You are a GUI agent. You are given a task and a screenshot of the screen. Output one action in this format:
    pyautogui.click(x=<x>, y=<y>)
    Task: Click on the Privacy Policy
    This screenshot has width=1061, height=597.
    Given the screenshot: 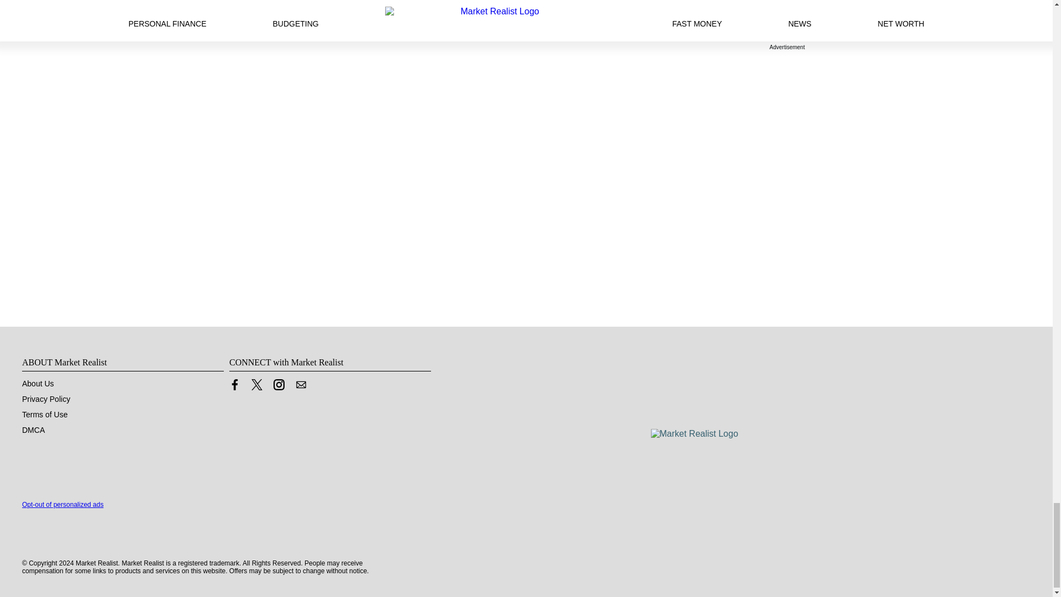 What is the action you would take?
    pyautogui.click(x=46, y=399)
    